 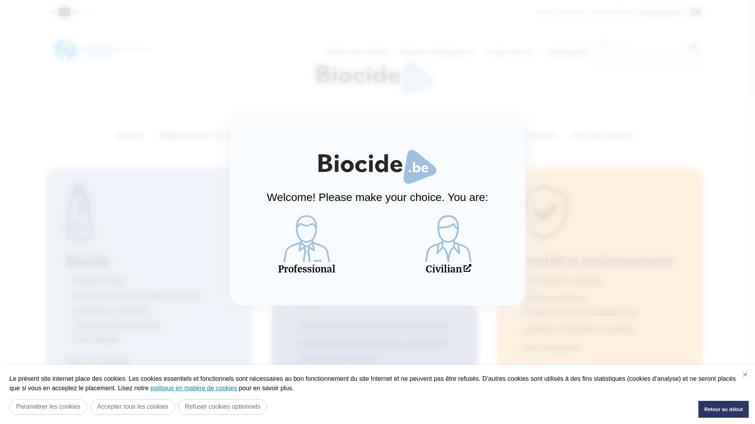 What do you see at coordinates (374, 343) in the screenshot?
I see `Vendre des produits biocides en circuit restreint` at bounding box center [374, 343].